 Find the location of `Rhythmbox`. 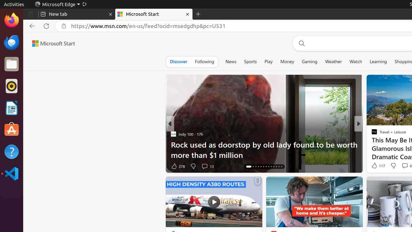

Rhythmbox is located at coordinates (12, 86).